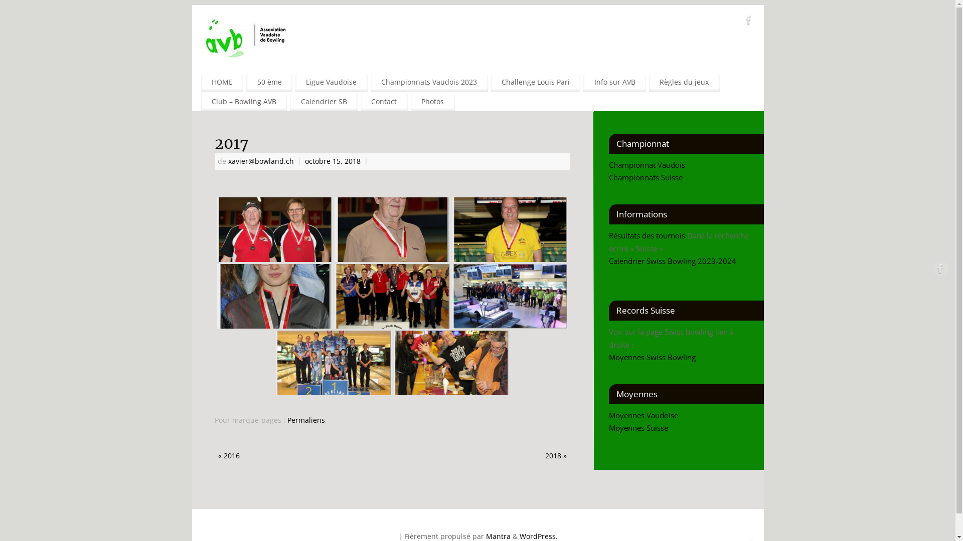 The width and height of the screenshot is (963, 541). I want to click on HOME, so click(222, 82).